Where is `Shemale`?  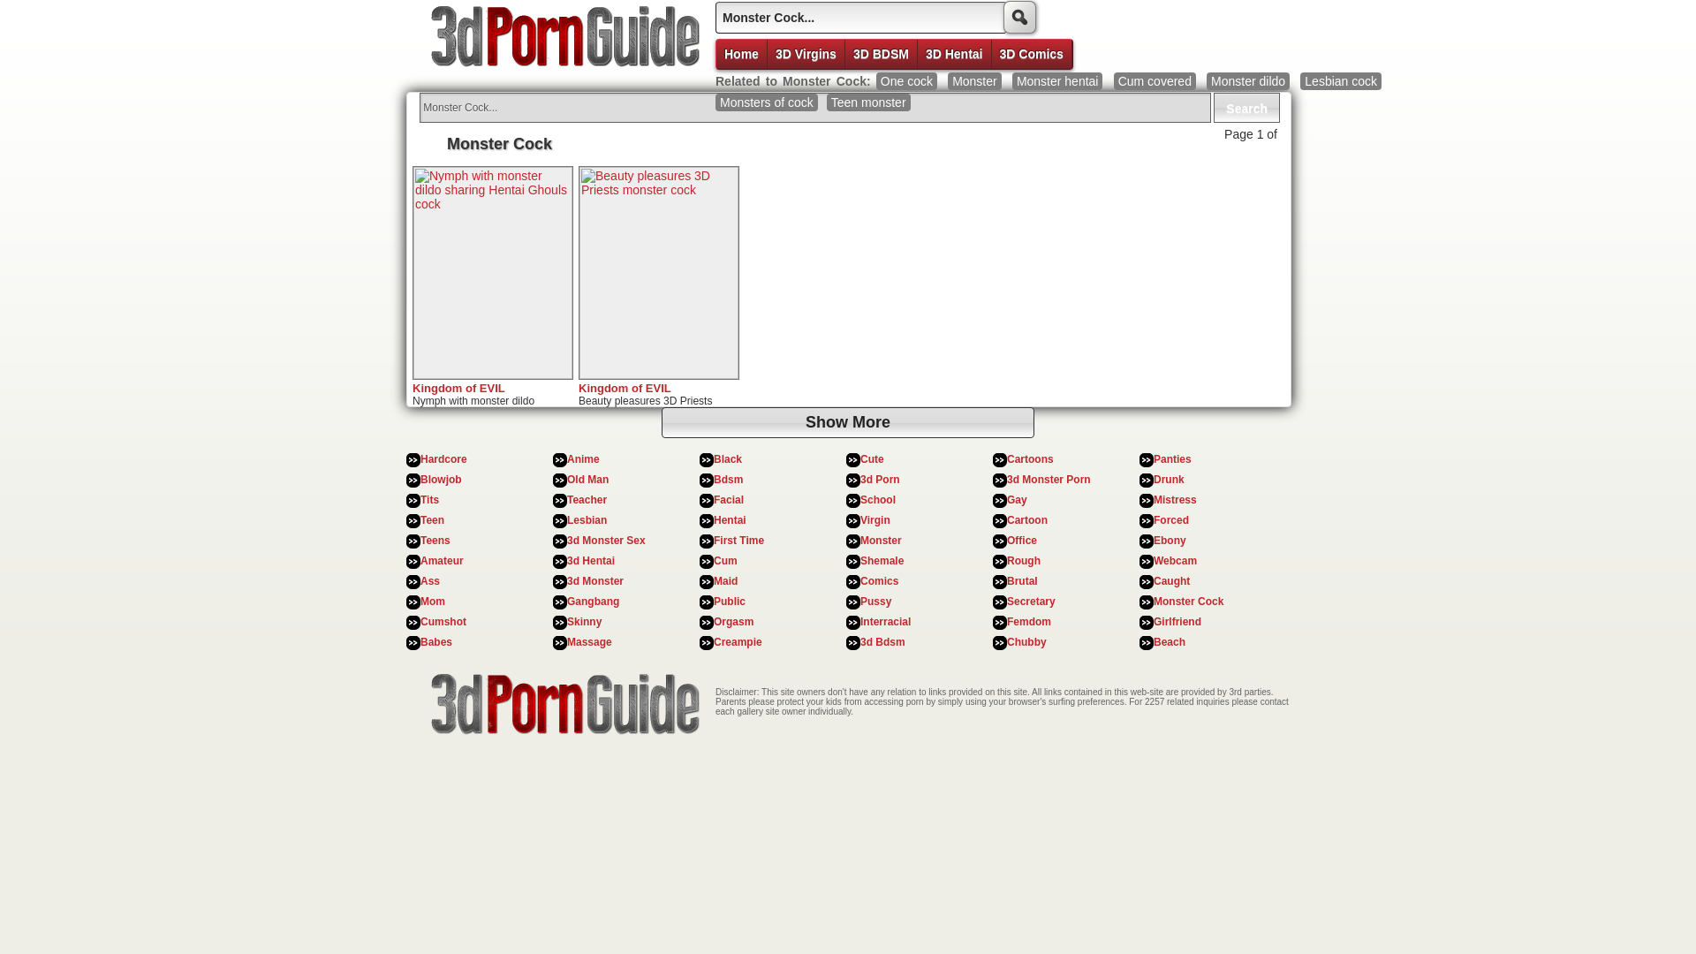
Shemale is located at coordinates (882, 561).